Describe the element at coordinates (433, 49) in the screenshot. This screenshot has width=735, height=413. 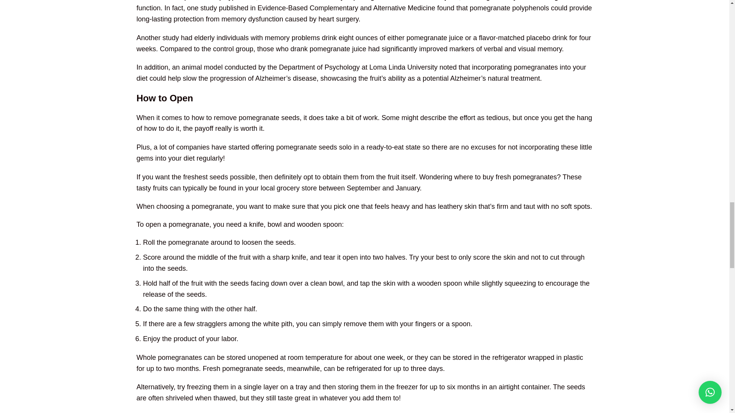
I see `improved` at that location.